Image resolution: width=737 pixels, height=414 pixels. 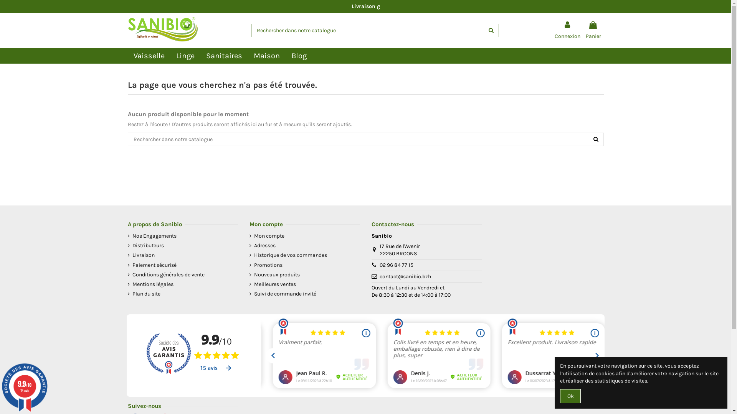 What do you see at coordinates (570, 396) in the screenshot?
I see `Ok` at bounding box center [570, 396].